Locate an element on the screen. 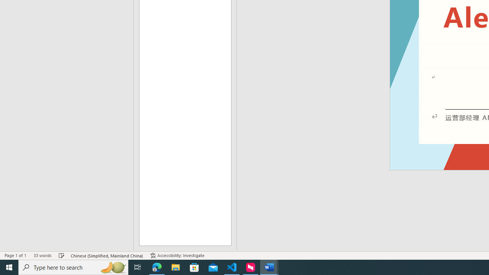 This screenshot has height=275, width=489. Microsoft Edge - 1 running window is located at coordinates (157, 267).